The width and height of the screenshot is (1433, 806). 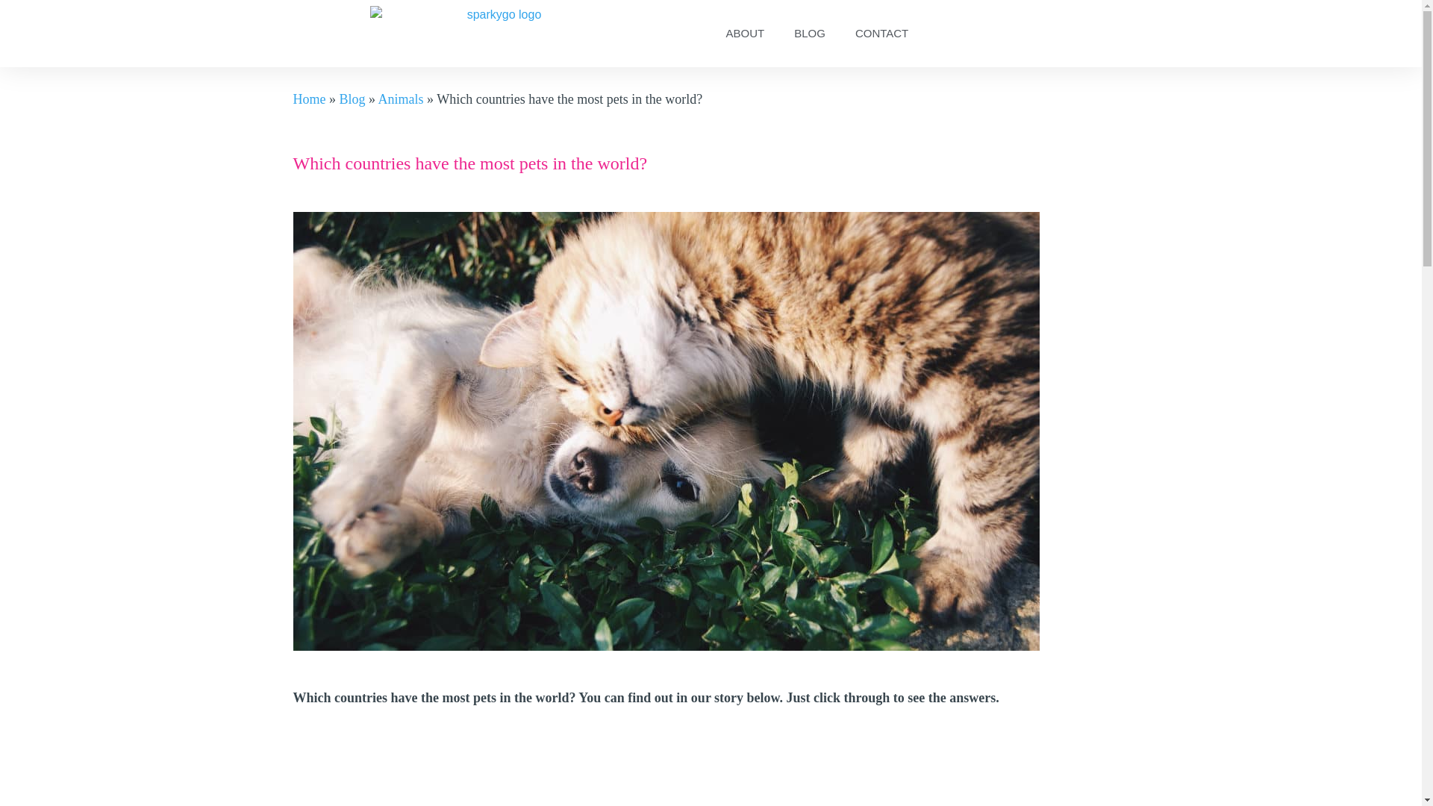 What do you see at coordinates (809, 33) in the screenshot?
I see `BLOG` at bounding box center [809, 33].